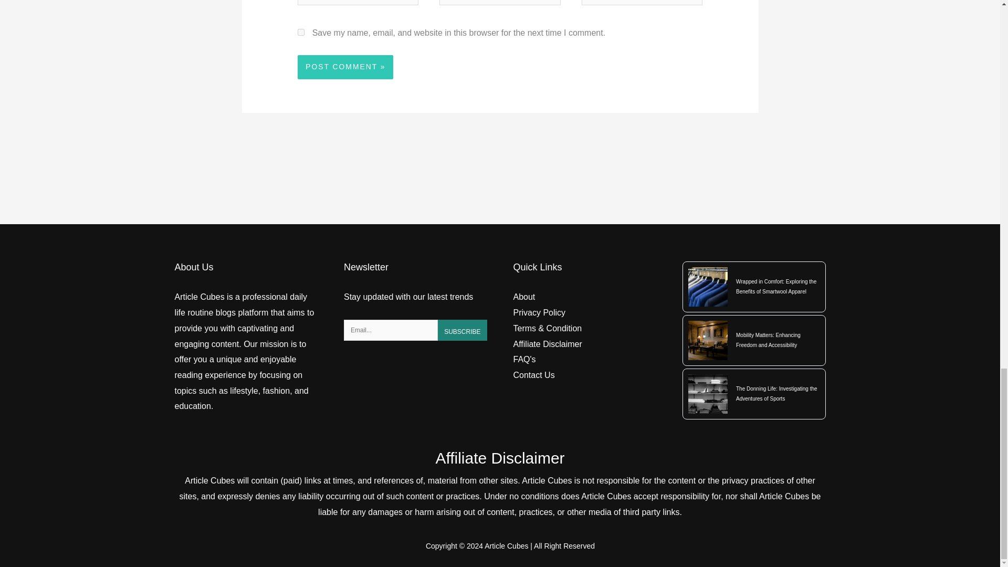 The image size is (1008, 567). What do you see at coordinates (524, 297) in the screenshot?
I see `About` at bounding box center [524, 297].